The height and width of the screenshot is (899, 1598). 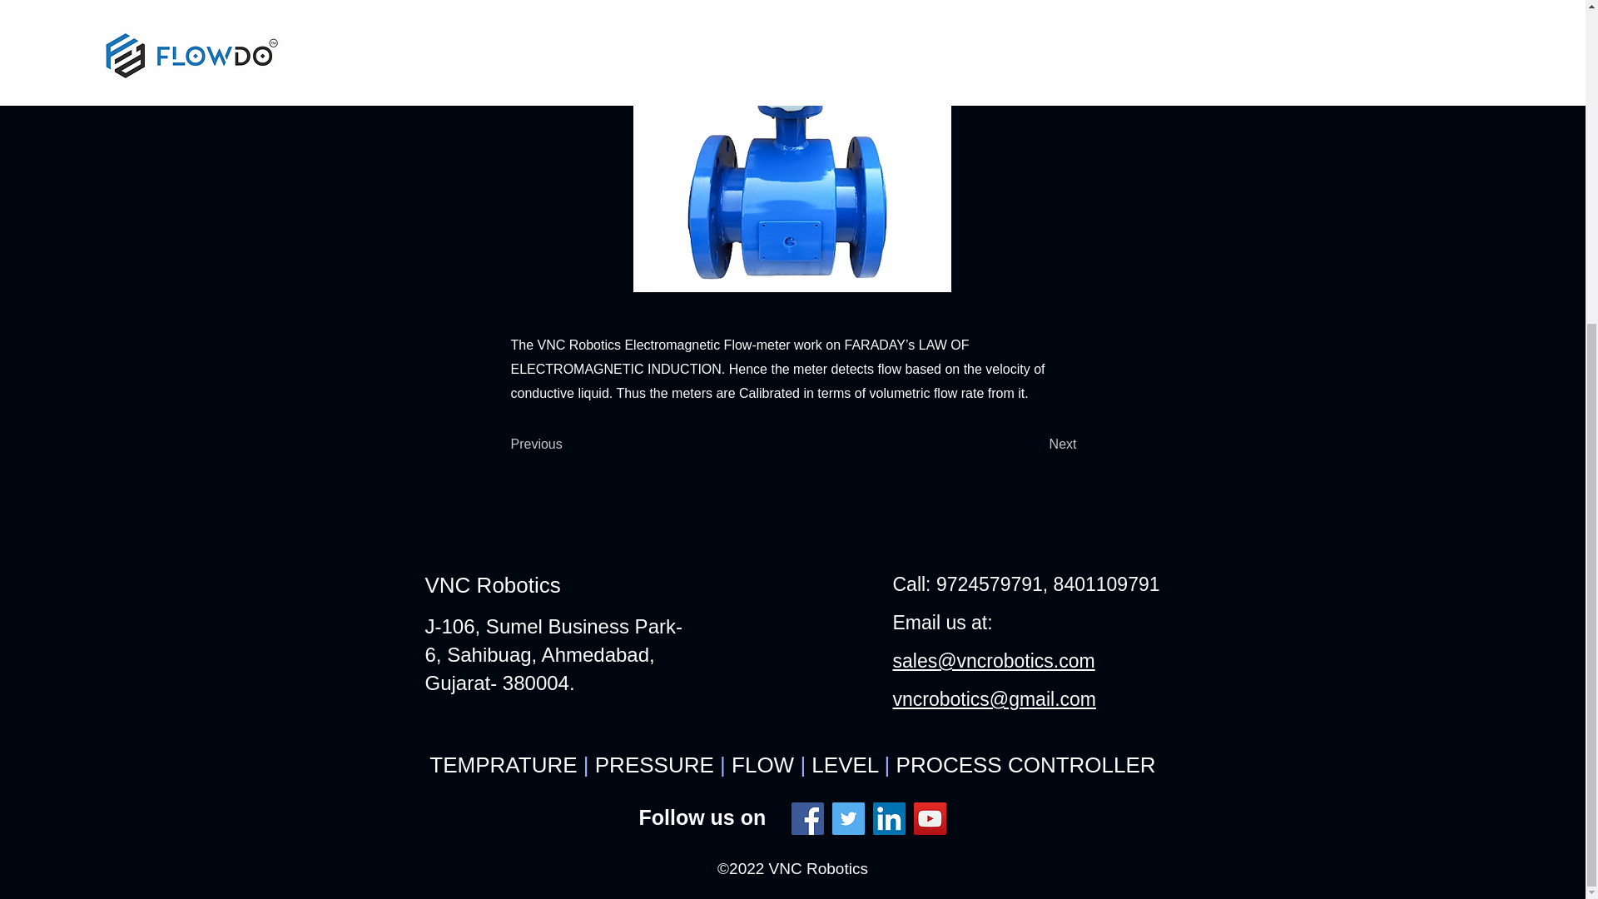 I want to click on 14.png, so click(x=792, y=147).